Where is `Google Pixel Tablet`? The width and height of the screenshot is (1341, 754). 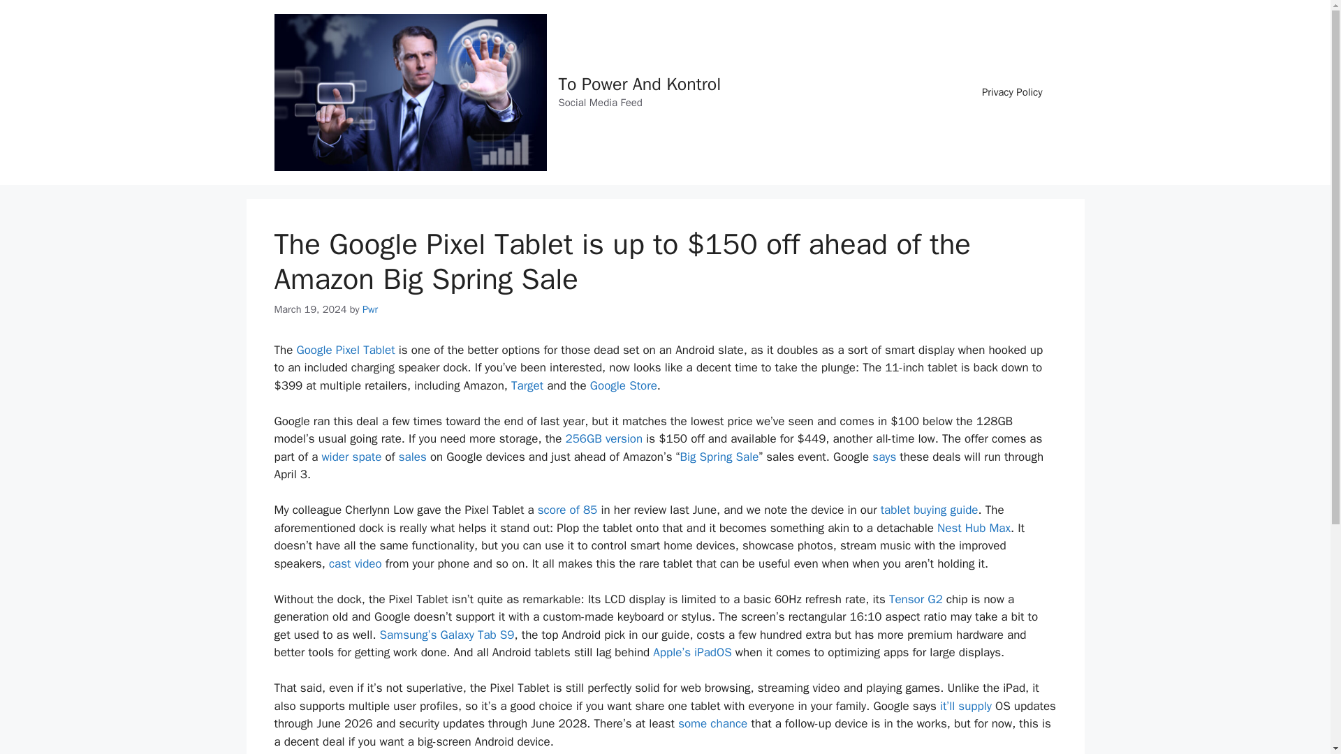 Google Pixel Tablet is located at coordinates (345, 350).